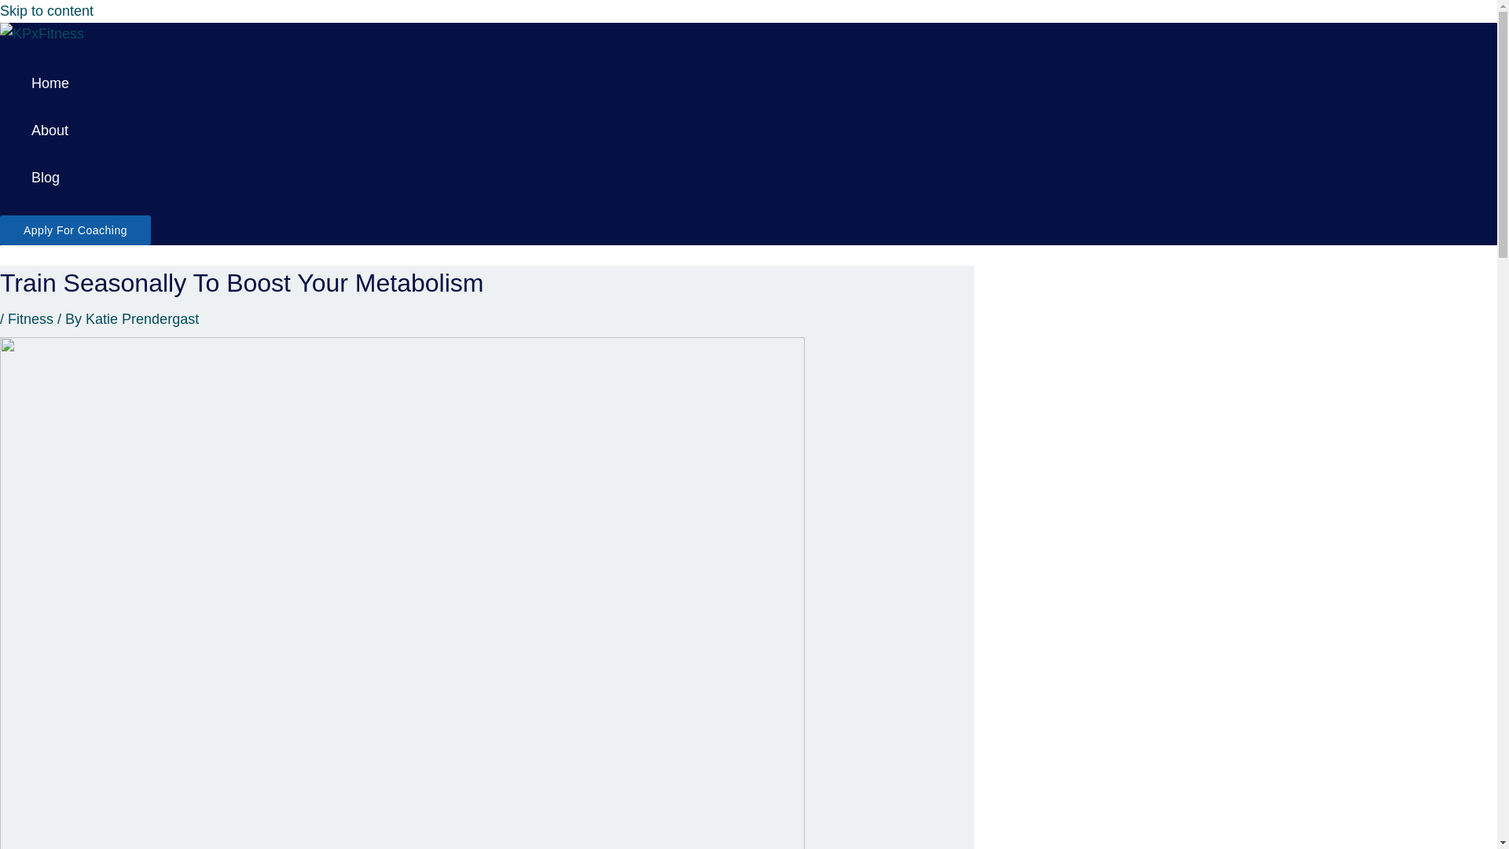 Image resolution: width=1509 pixels, height=849 pixels. What do you see at coordinates (142, 319) in the screenshot?
I see `Katie Prendergast` at bounding box center [142, 319].